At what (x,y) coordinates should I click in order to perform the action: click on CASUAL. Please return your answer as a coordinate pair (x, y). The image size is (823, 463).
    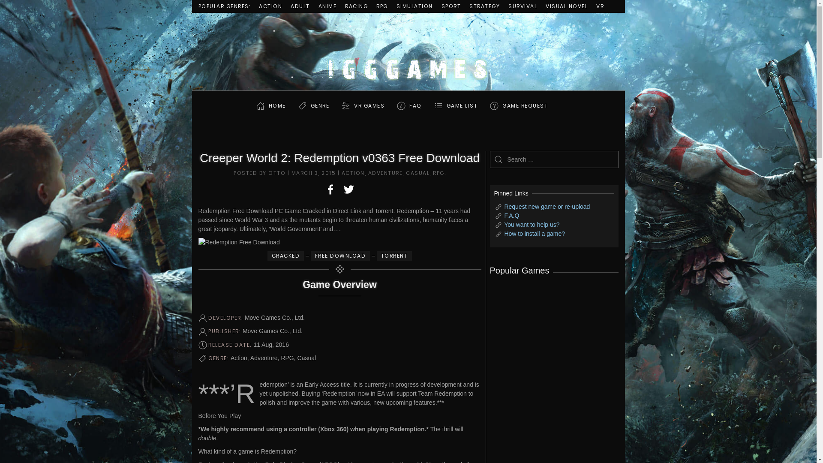
    Looking at the image, I should click on (418, 173).